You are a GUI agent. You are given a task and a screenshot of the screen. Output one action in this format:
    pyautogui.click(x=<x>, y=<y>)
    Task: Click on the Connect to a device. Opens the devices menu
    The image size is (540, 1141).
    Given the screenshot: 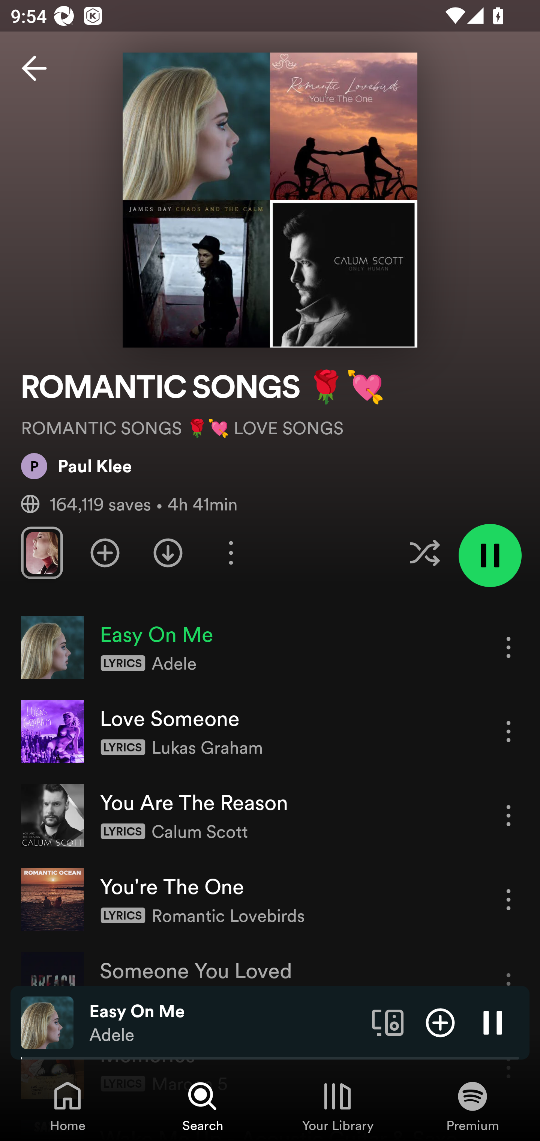 What is the action you would take?
    pyautogui.click(x=388, y=1022)
    